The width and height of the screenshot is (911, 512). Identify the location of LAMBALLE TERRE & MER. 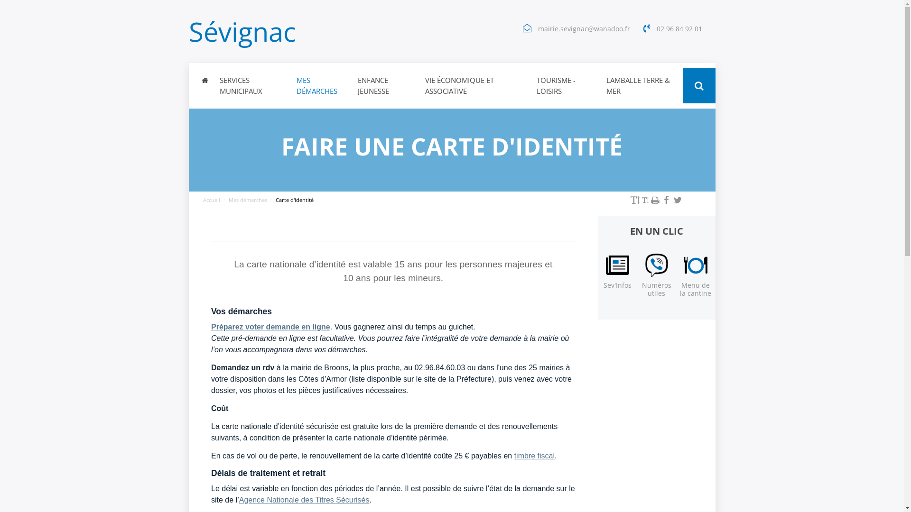
(641, 86).